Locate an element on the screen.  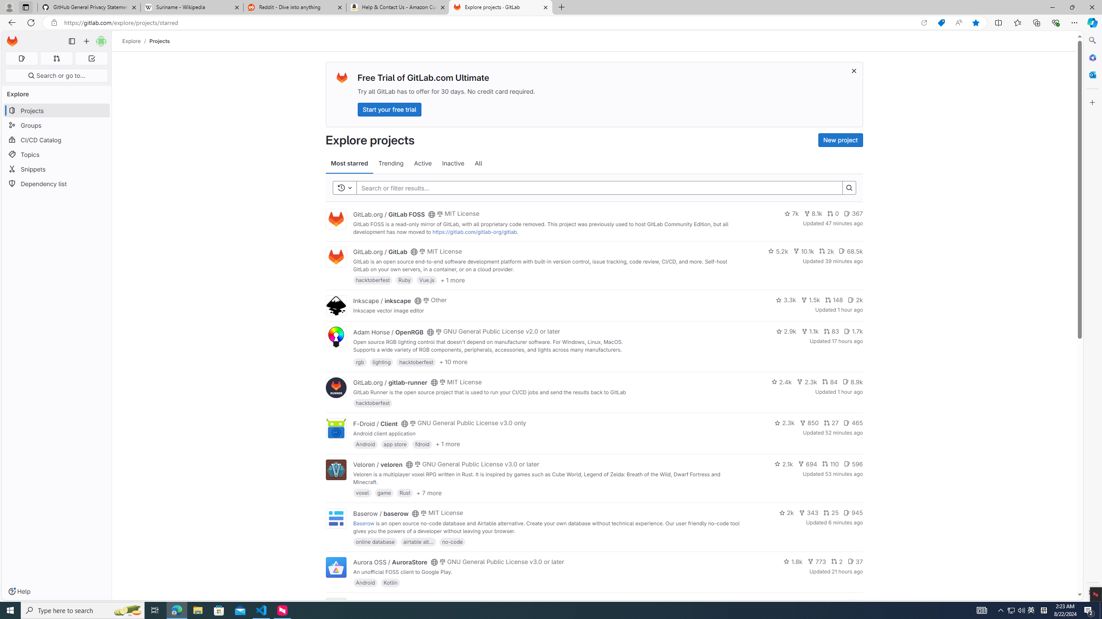
1.1k is located at coordinates (810, 331).